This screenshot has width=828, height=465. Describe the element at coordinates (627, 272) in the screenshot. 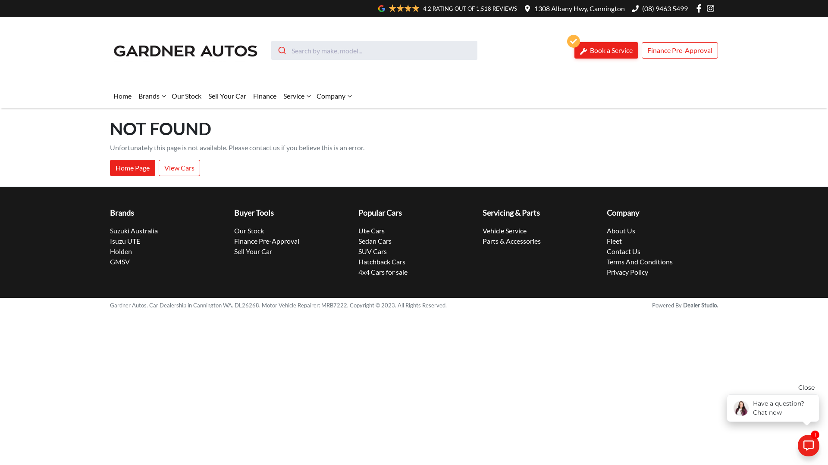

I see `Privacy Policy` at that location.